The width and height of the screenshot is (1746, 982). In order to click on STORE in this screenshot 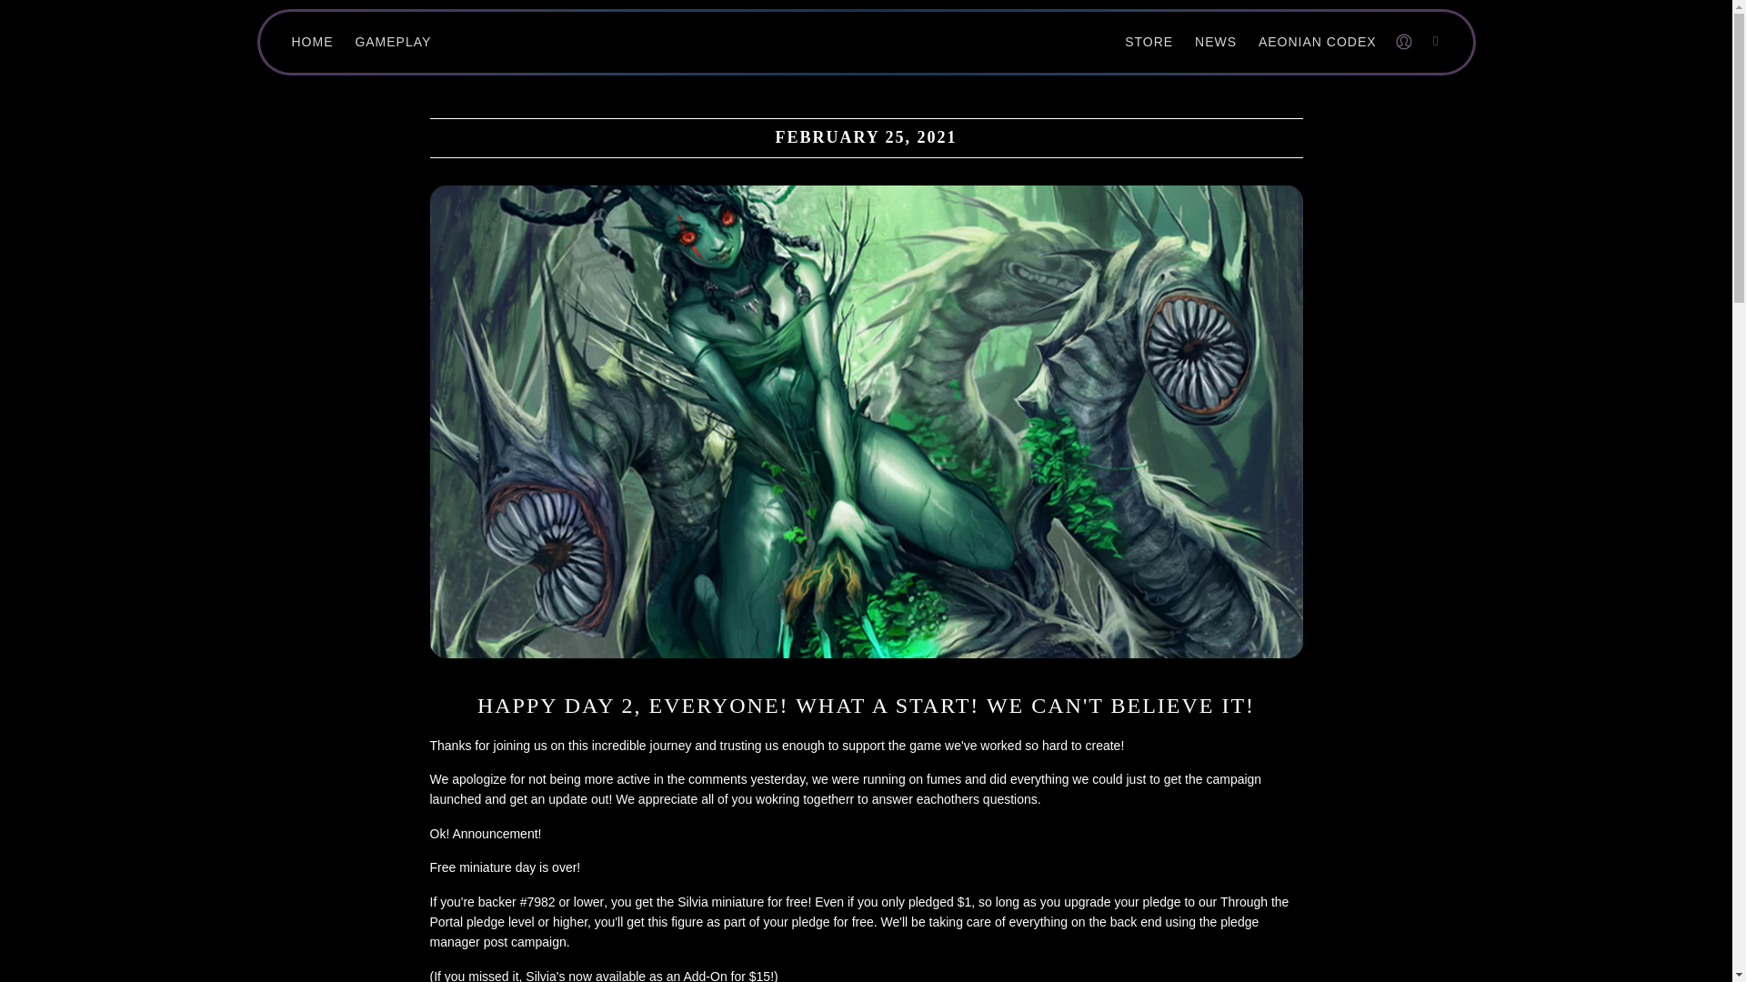, I will do `click(1149, 42)`.